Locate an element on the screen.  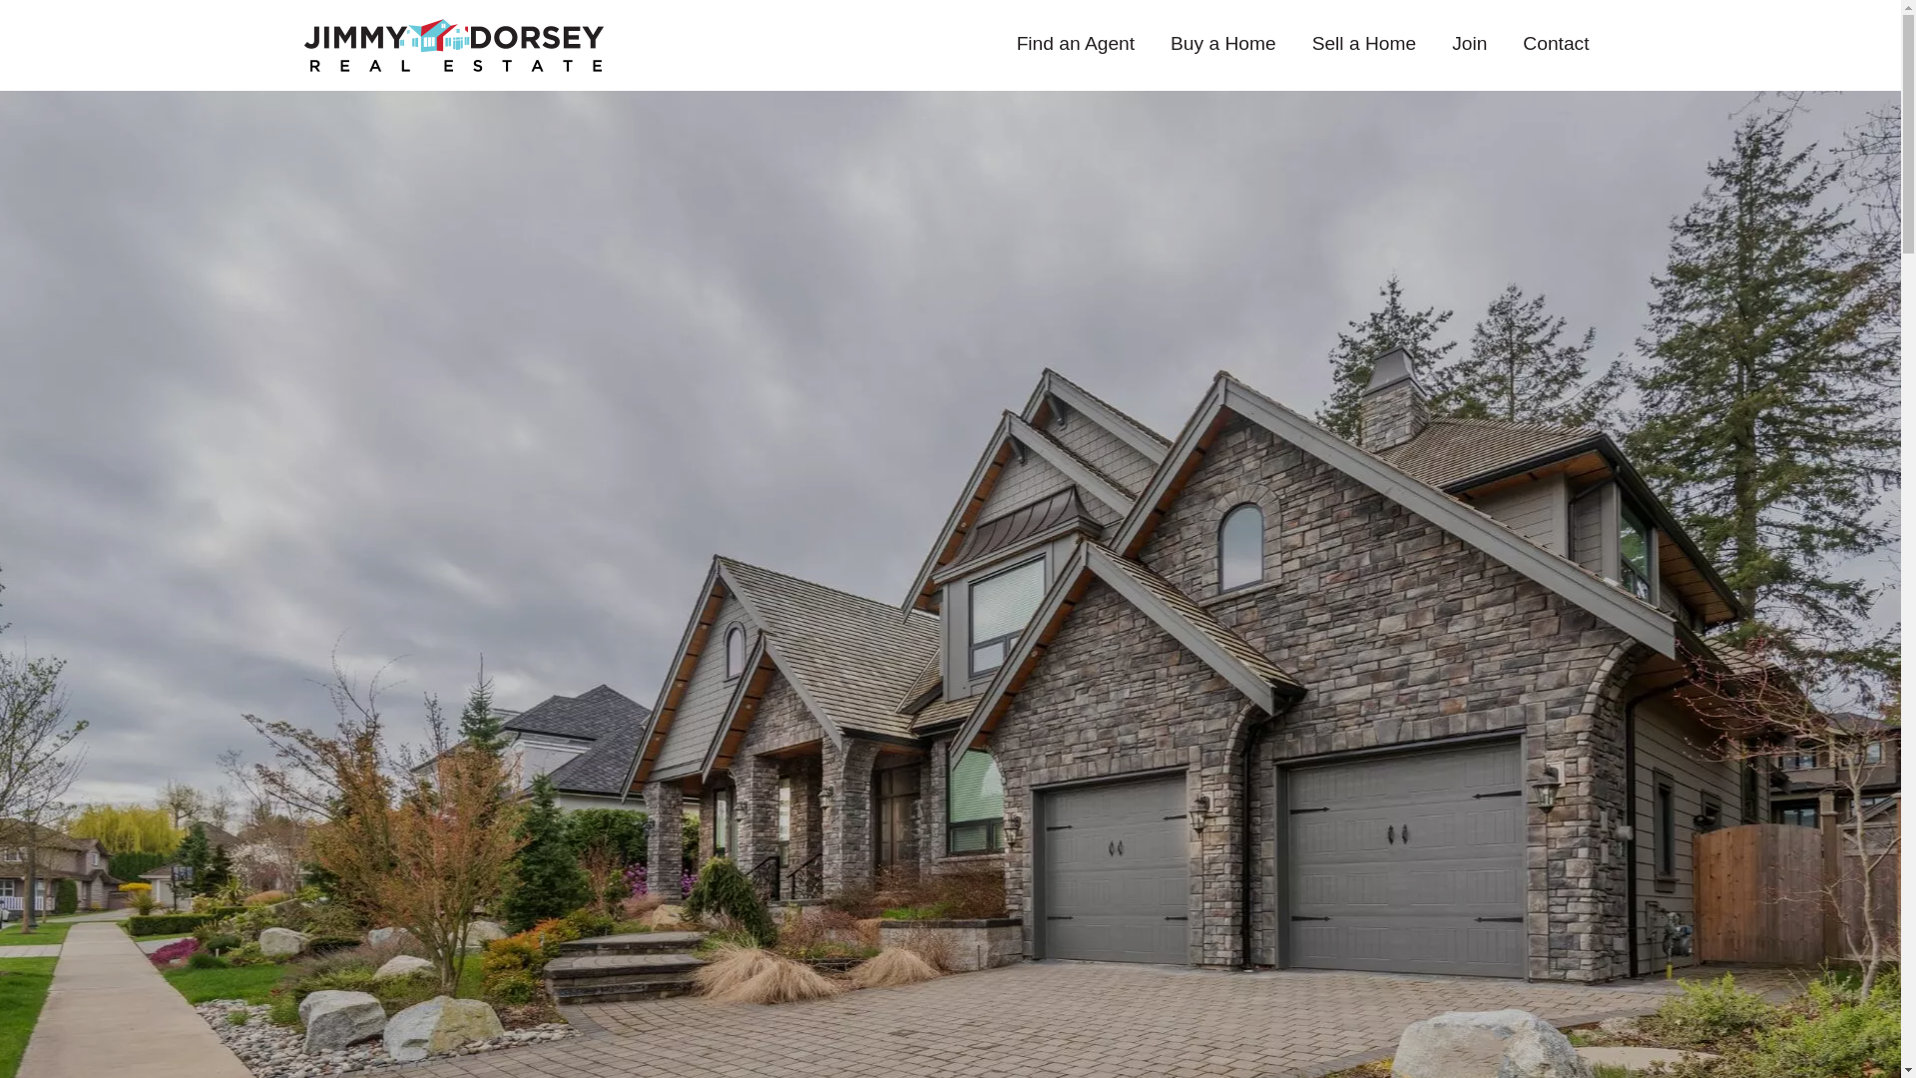
Contact is located at coordinates (1555, 45).